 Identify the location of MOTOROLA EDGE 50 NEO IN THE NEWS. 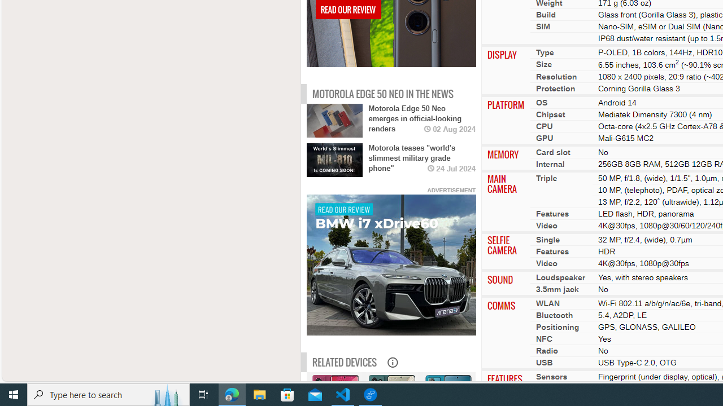
(382, 94).